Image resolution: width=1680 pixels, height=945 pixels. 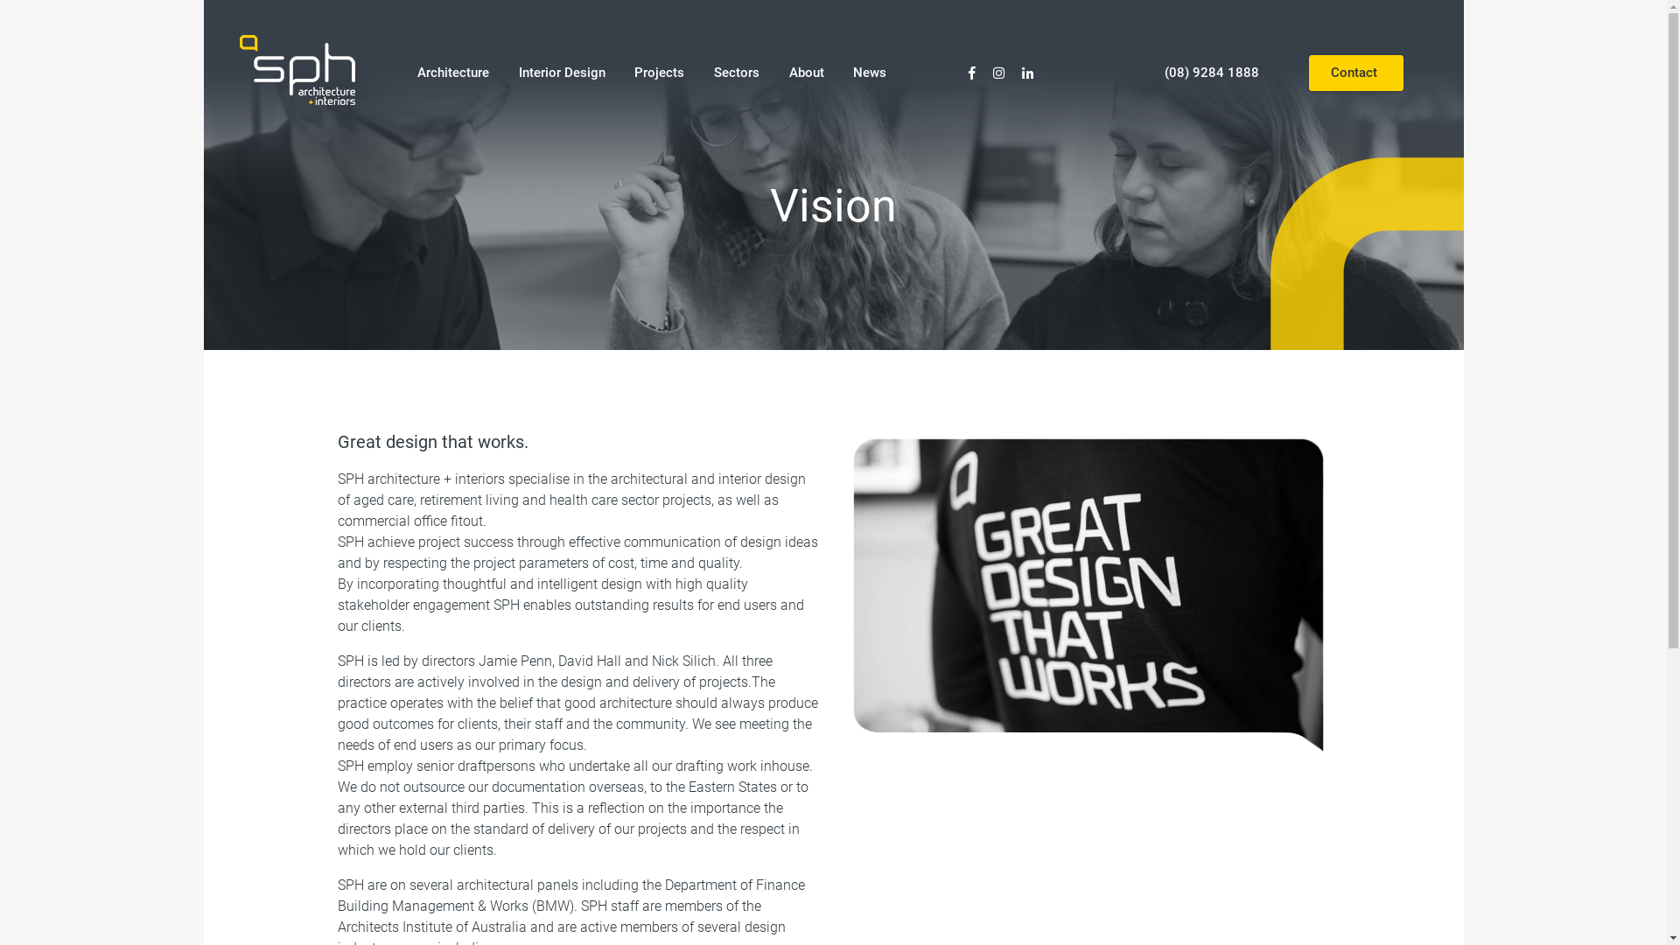 I want to click on Architecture, so click(x=456, y=73).